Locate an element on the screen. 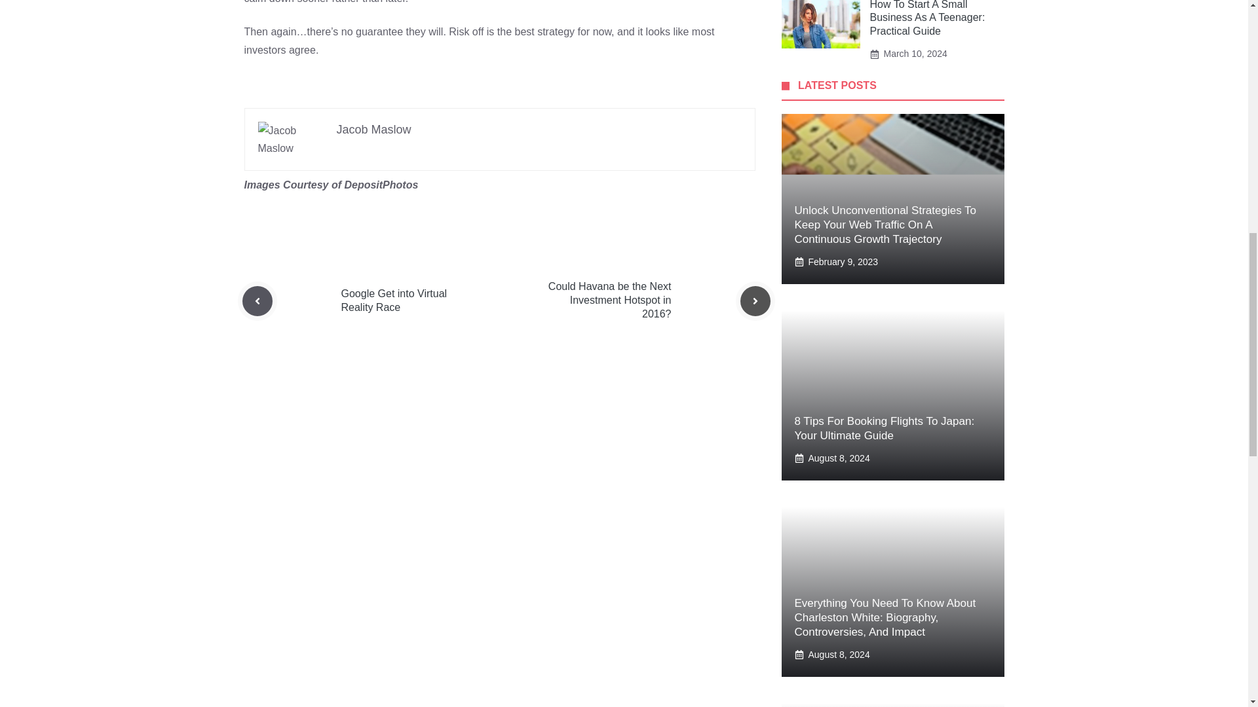 The height and width of the screenshot is (707, 1258). Could Havana be the Next Investment Hotspot in 2016? is located at coordinates (610, 300).